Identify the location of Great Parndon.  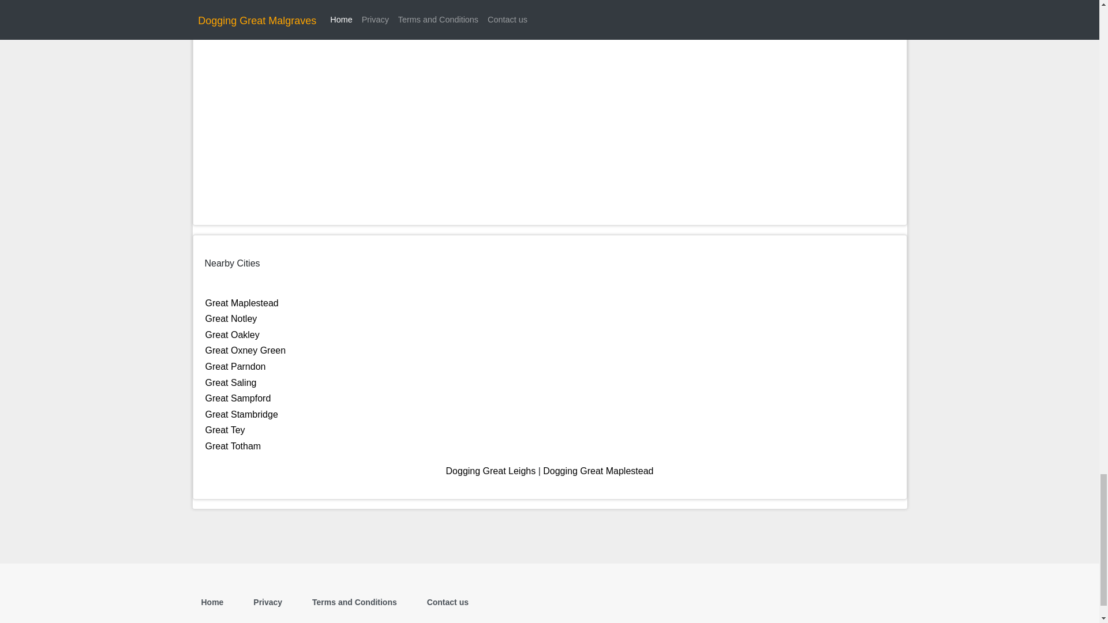
(235, 366).